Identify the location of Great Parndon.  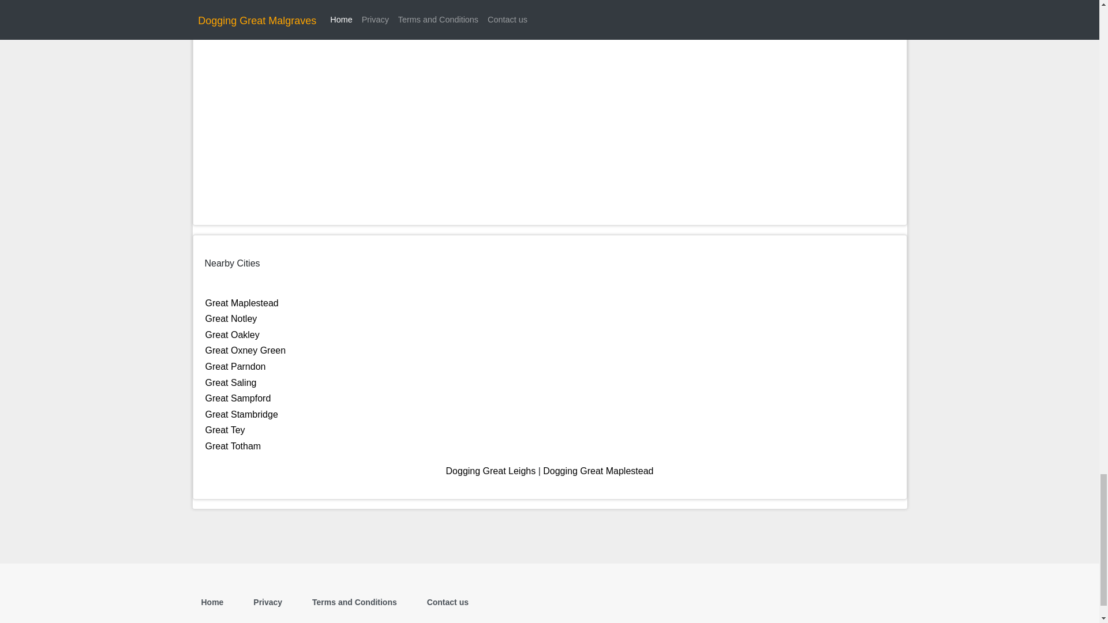
(235, 366).